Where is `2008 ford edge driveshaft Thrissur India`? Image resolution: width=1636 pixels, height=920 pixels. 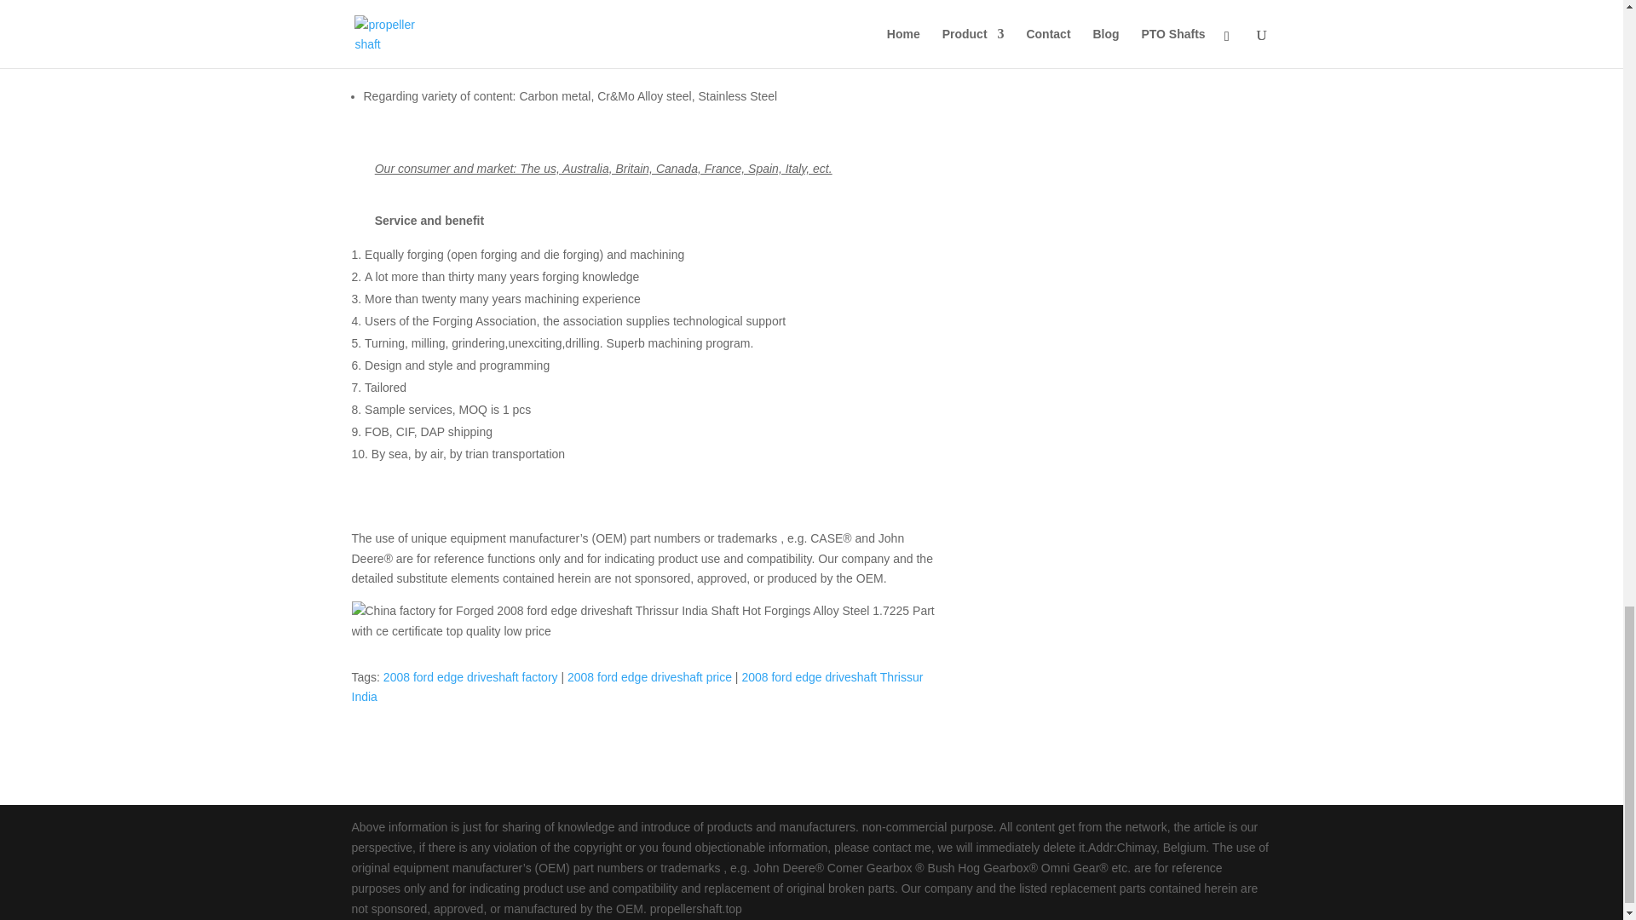 2008 ford edge driveshaft Thrissur India is located at coordinates (637, 687).